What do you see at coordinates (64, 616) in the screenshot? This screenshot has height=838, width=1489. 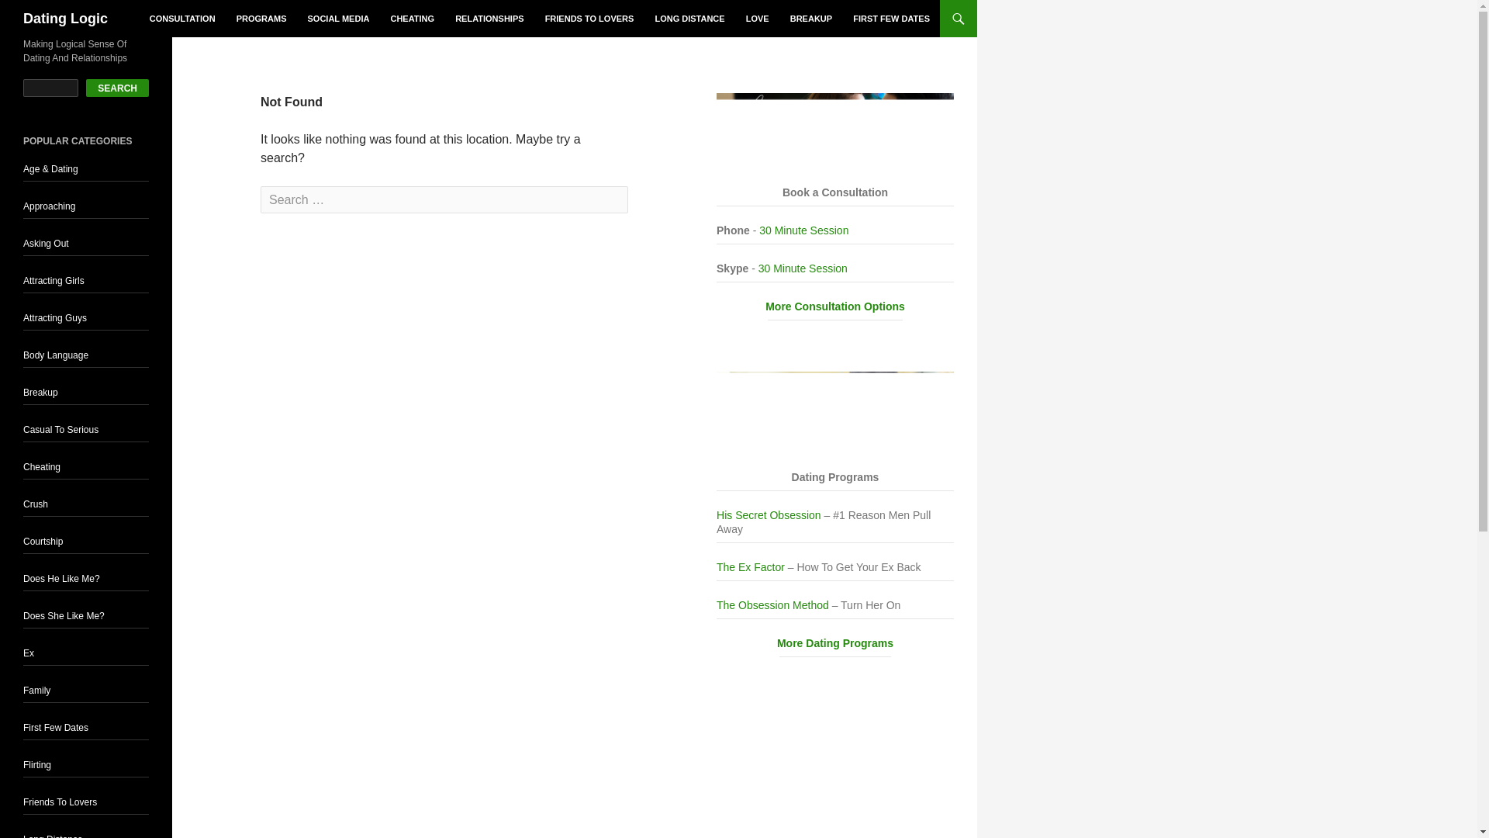 I see `Does She Like Me?` at bounding box center [64, 616].